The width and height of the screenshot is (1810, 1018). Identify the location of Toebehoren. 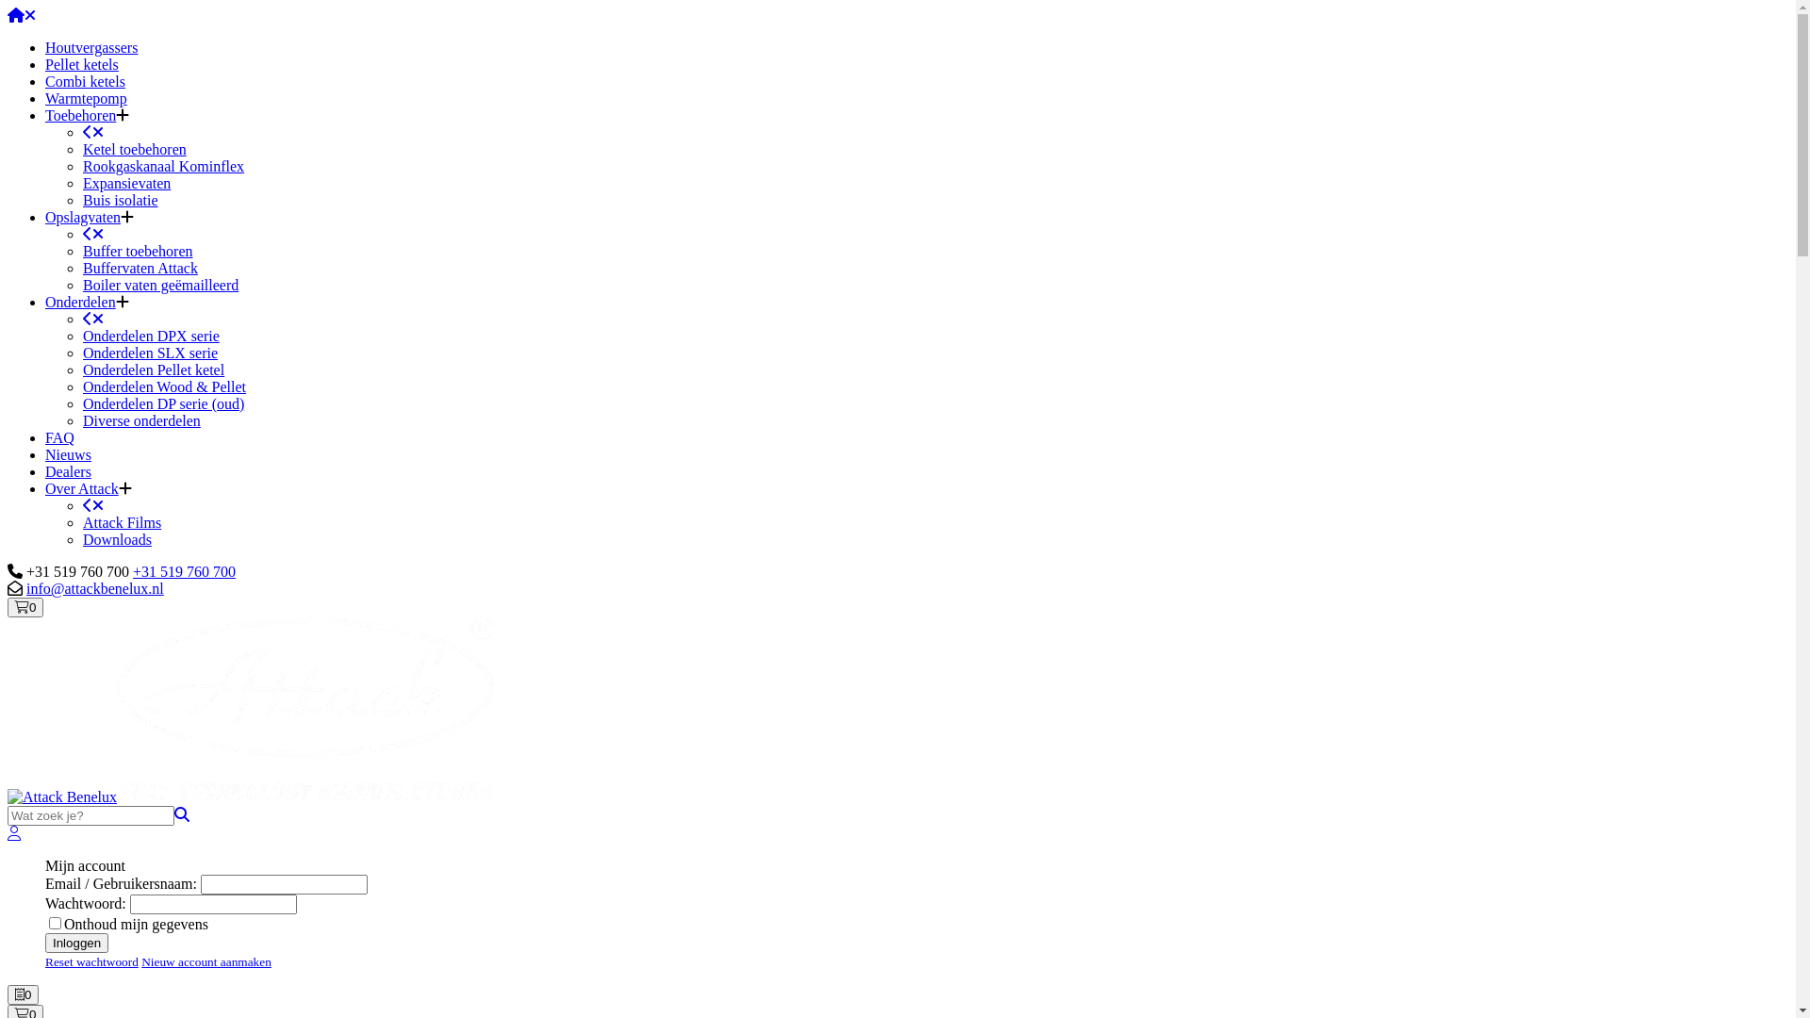
(80, 115).